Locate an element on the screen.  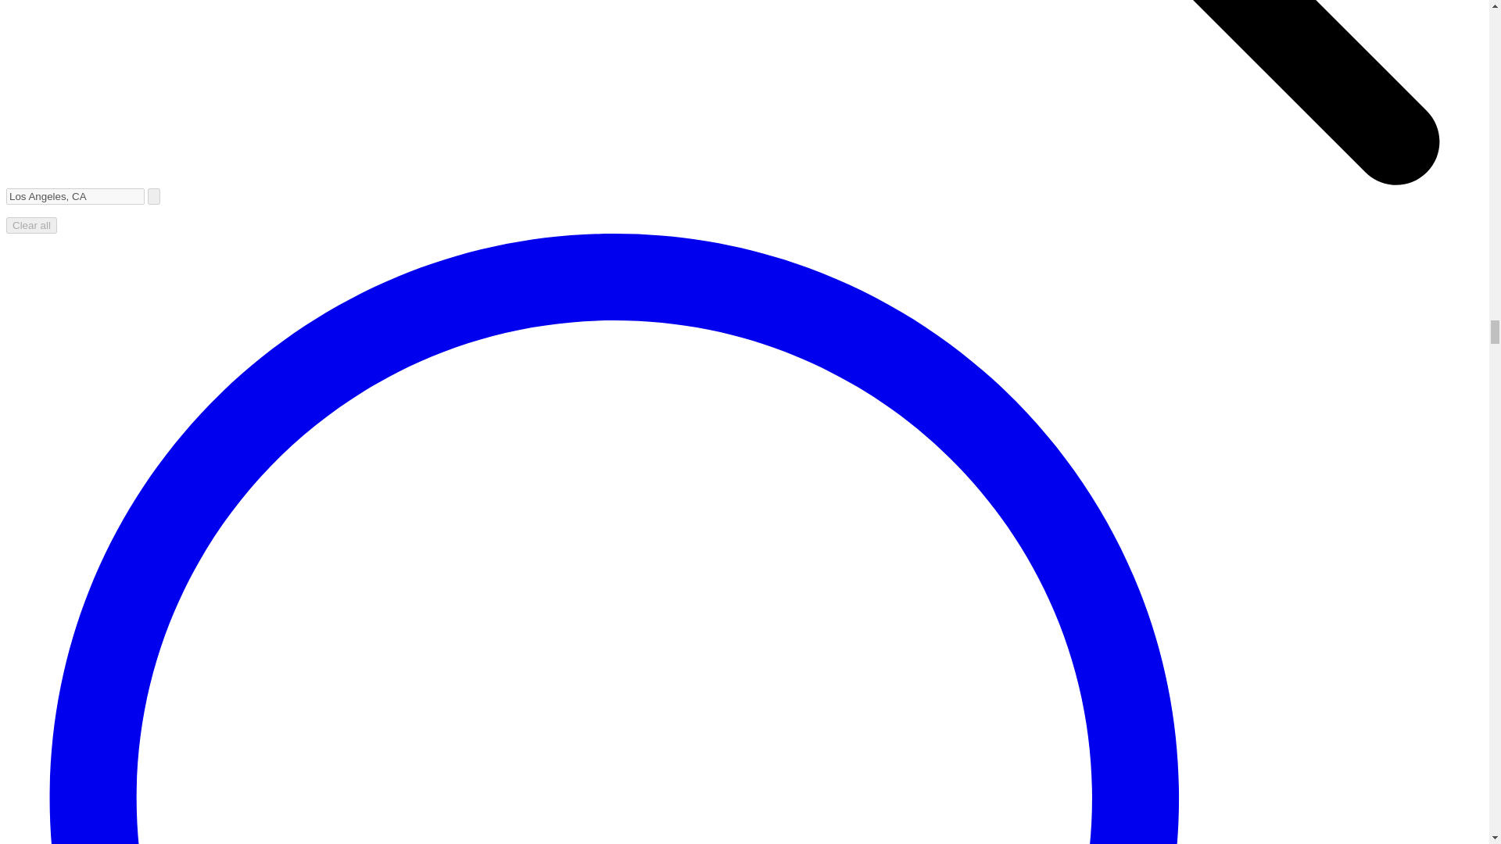
Los Angeles, CA is located at coordinates (75, 196).